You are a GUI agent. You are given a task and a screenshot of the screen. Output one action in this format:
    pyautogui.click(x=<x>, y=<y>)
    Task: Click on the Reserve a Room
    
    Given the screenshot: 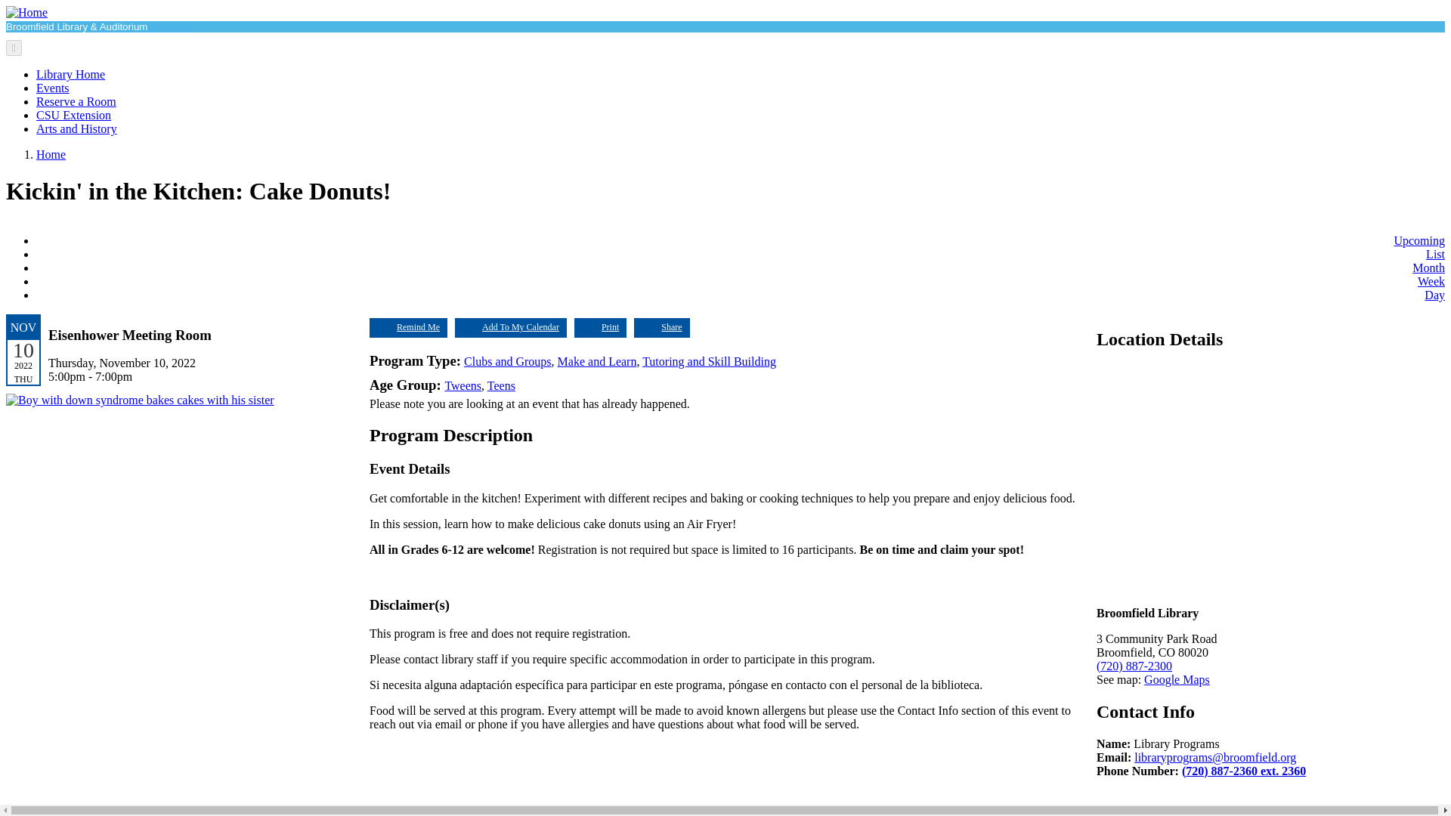 What is the action you would take?
    pyautogui.click(x=76, y=101)
    